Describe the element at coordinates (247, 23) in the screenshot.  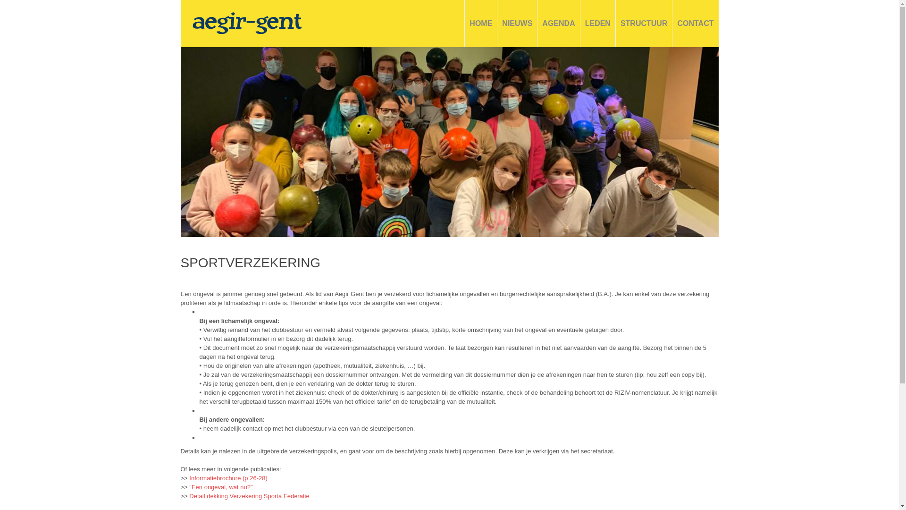
I see `Aegir Gent` at that location.